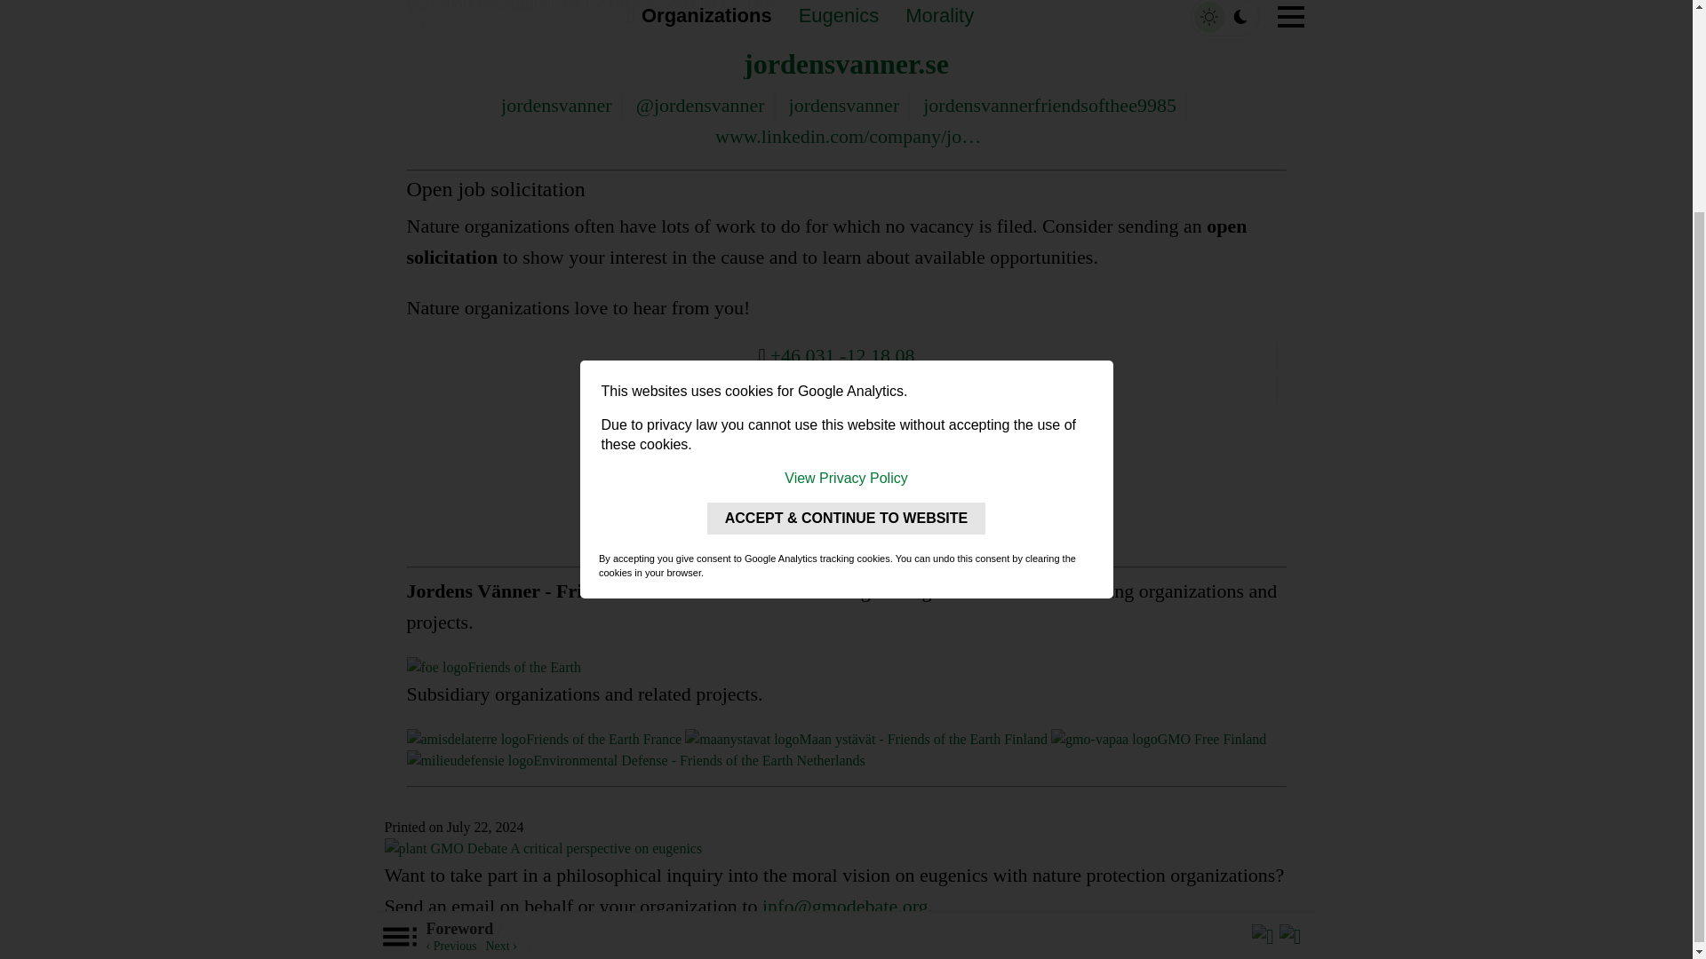 This screenshot has height=959, width=1706. I want to click on Friends of the Earth, so click(494, 668).